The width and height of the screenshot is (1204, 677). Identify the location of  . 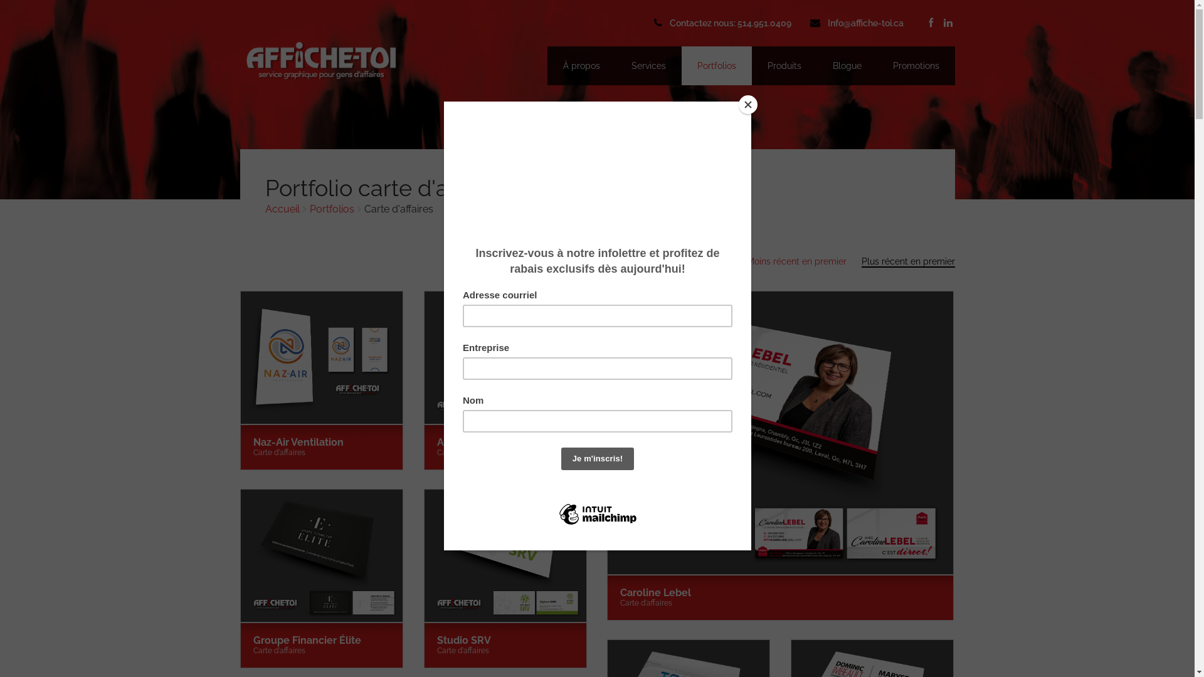
(929, 23).